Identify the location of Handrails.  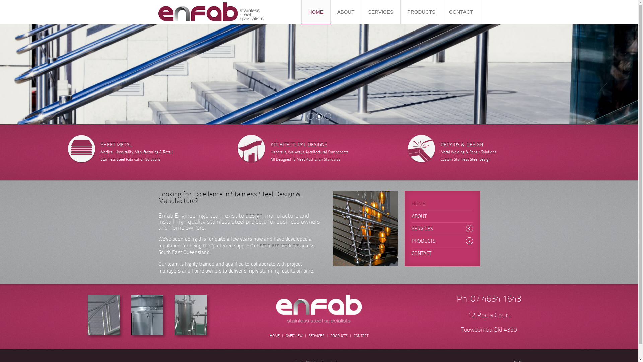
(279, 152).